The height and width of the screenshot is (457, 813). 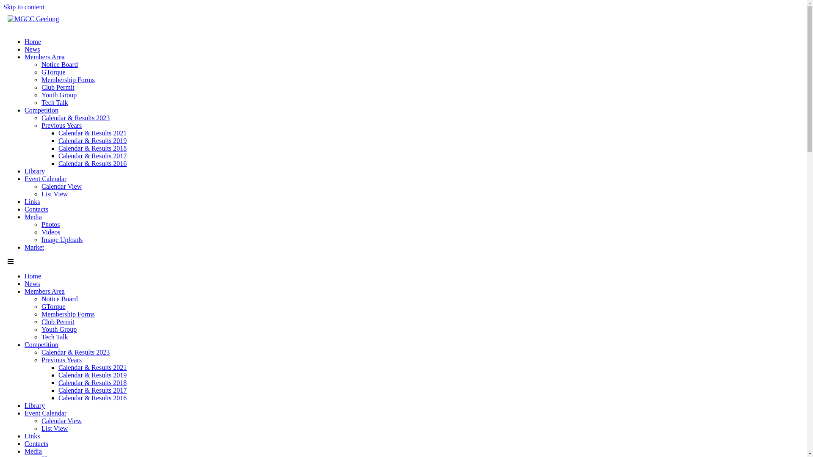 What do you see at coordinates (68, 314) in the screenshot?
I see `Membership Forms` at bounding box center [68, 314].